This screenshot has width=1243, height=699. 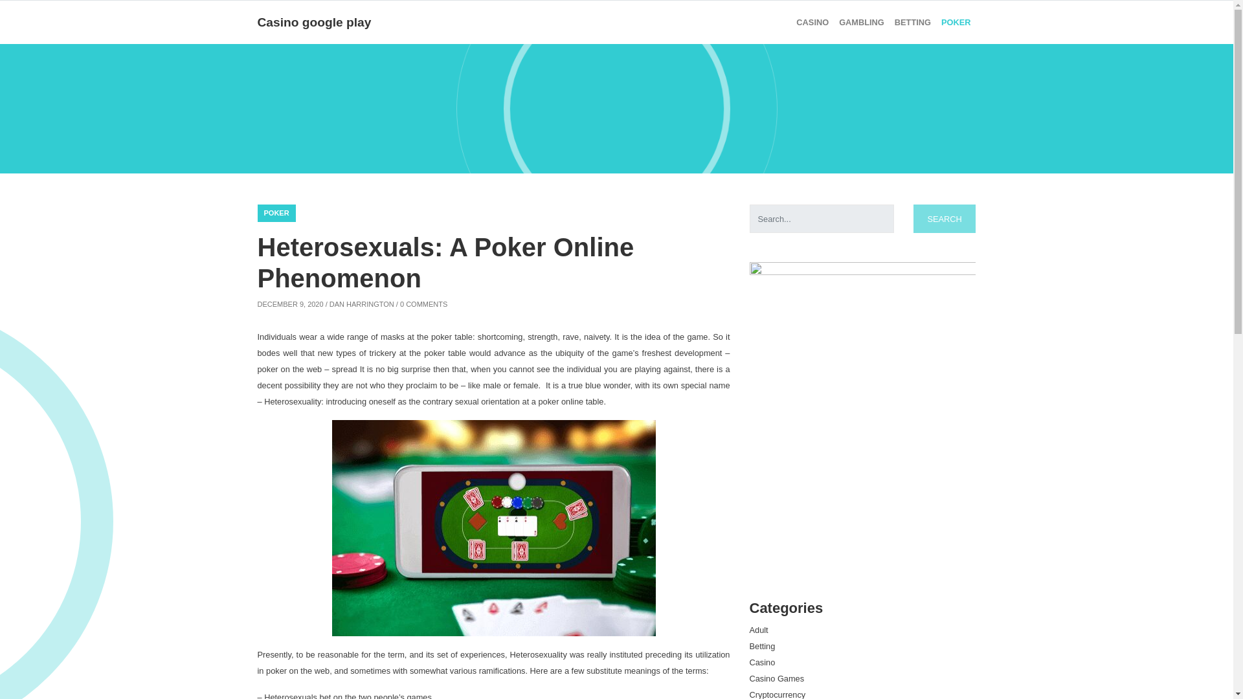 I want to click on CASINO, so click(x=812, y=22).